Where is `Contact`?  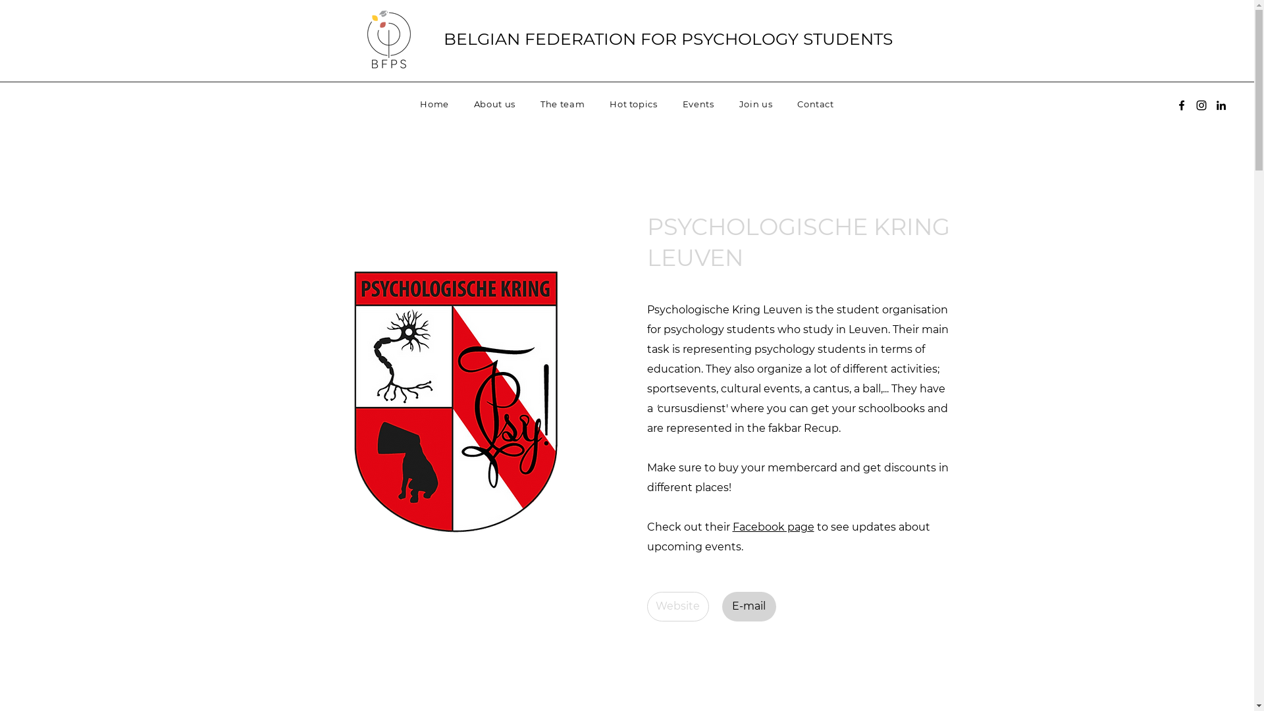 Contact is located at coordinates (816, 104).